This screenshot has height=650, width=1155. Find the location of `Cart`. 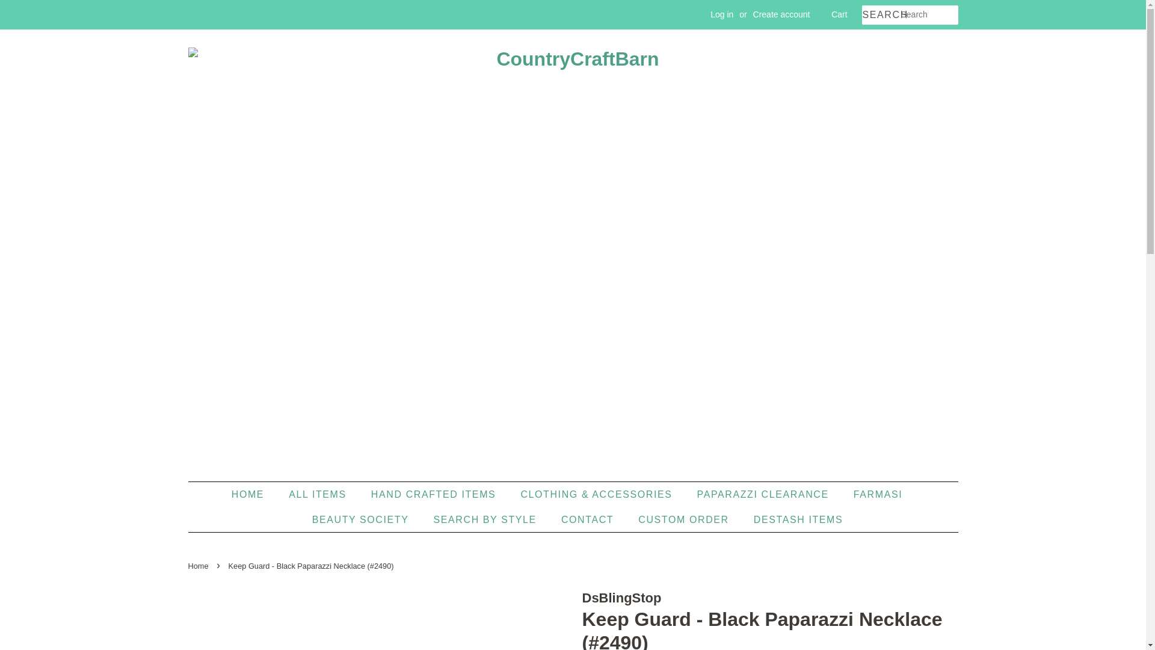

Cart is located at coordinates (839, 14).